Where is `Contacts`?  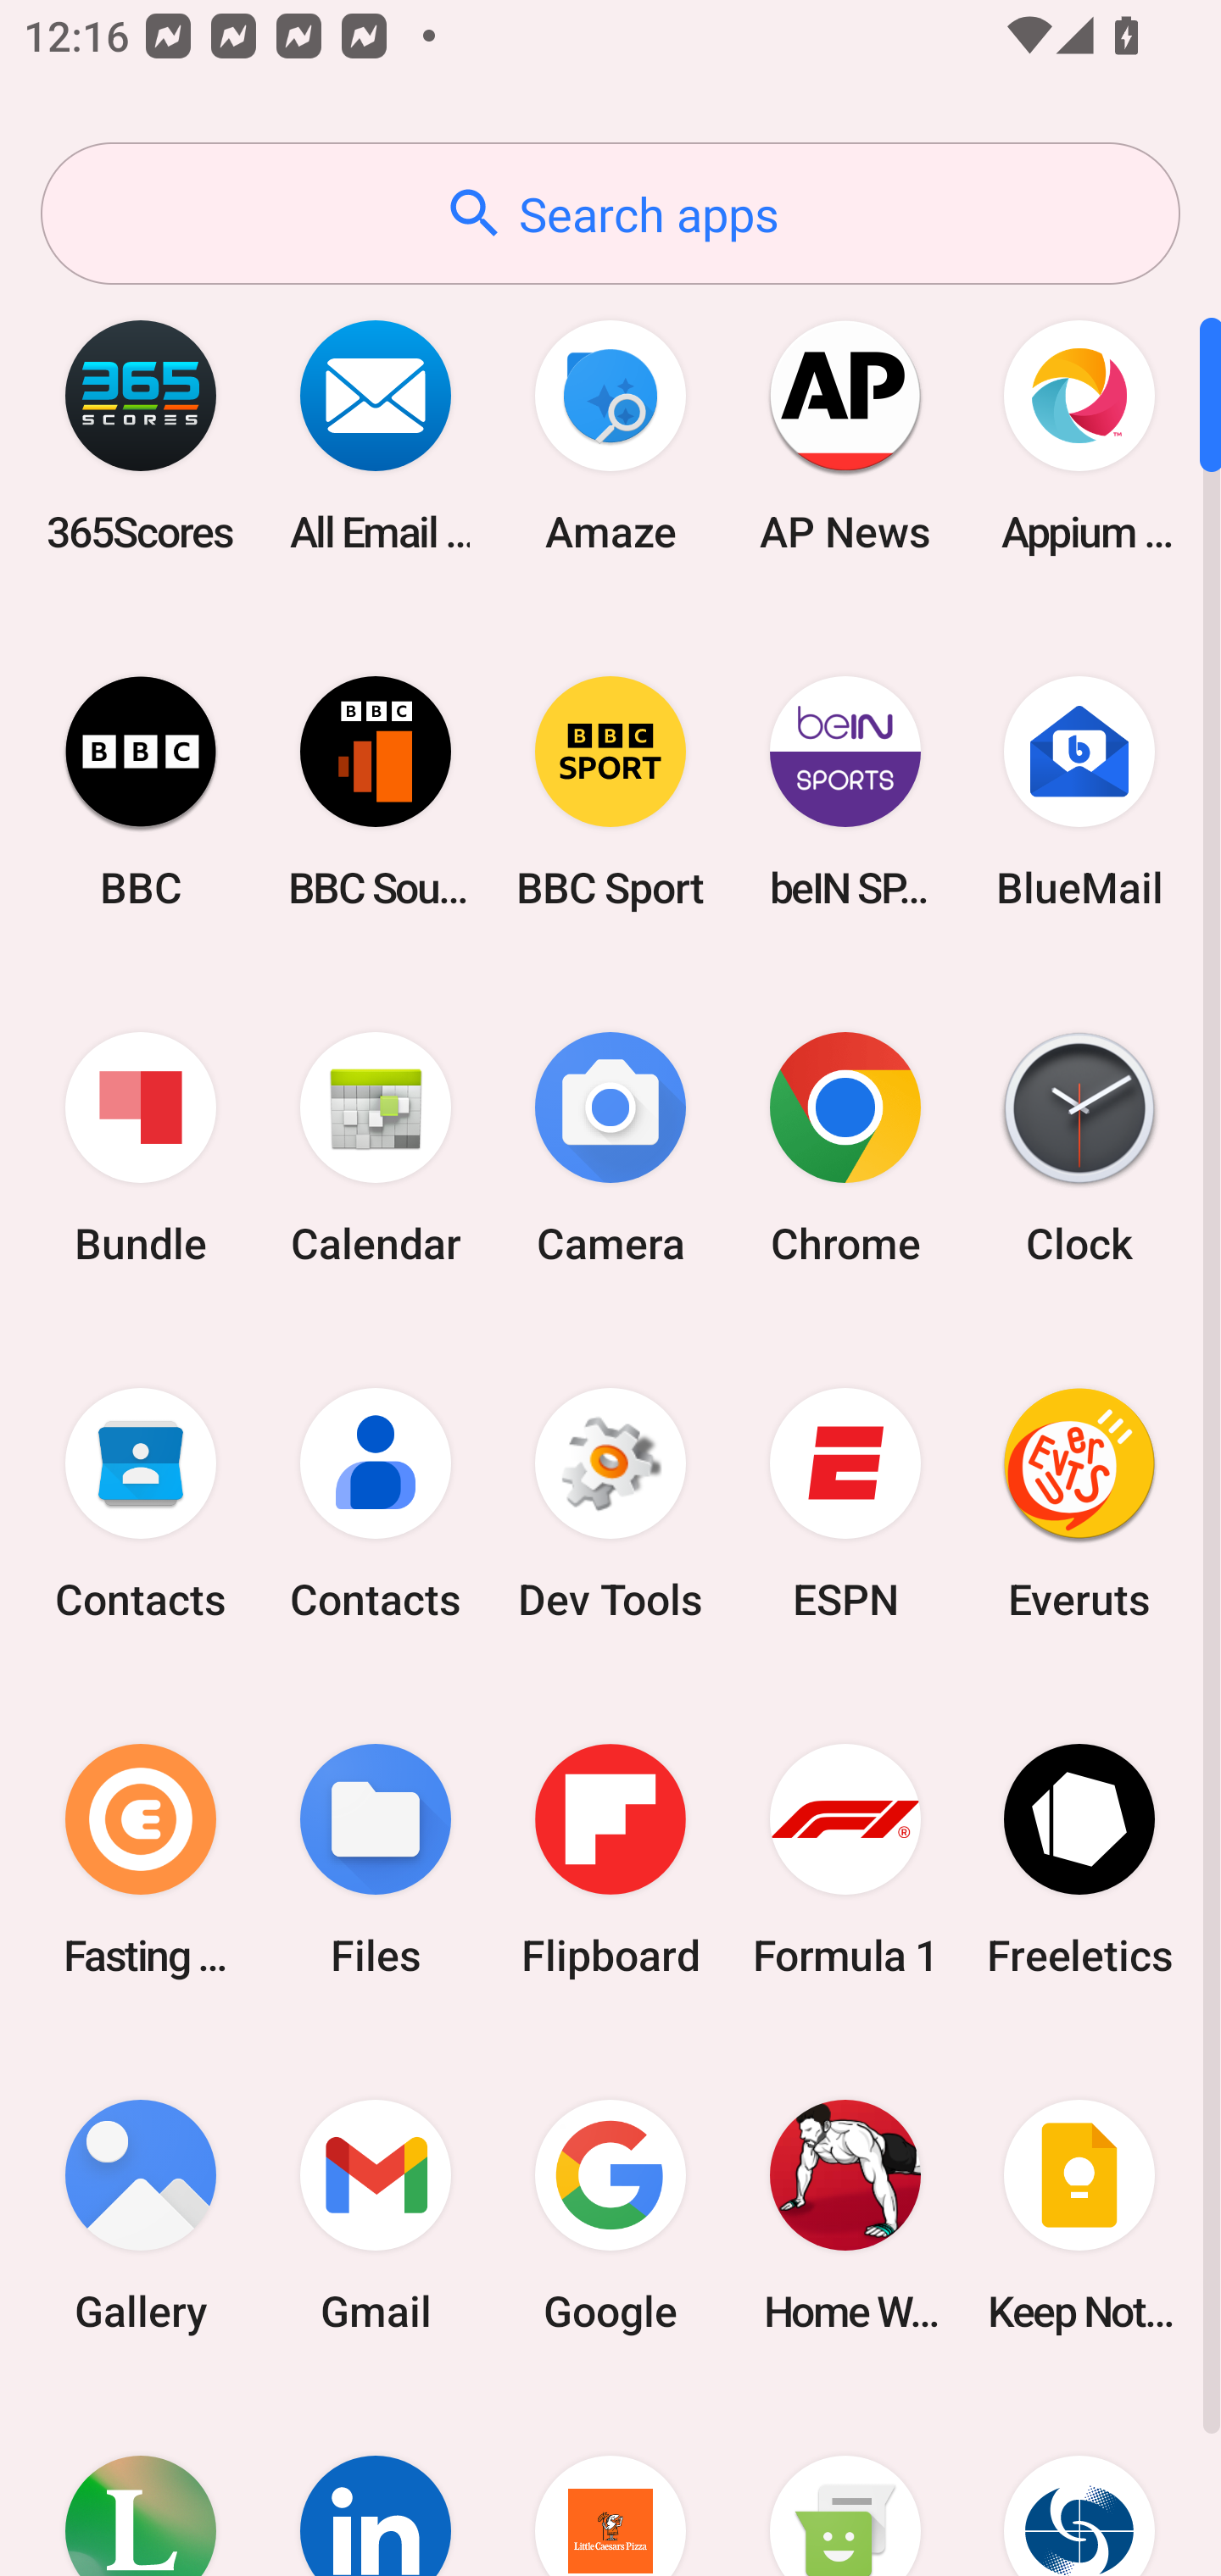
Contacts is located at coordinates (376, 1504).